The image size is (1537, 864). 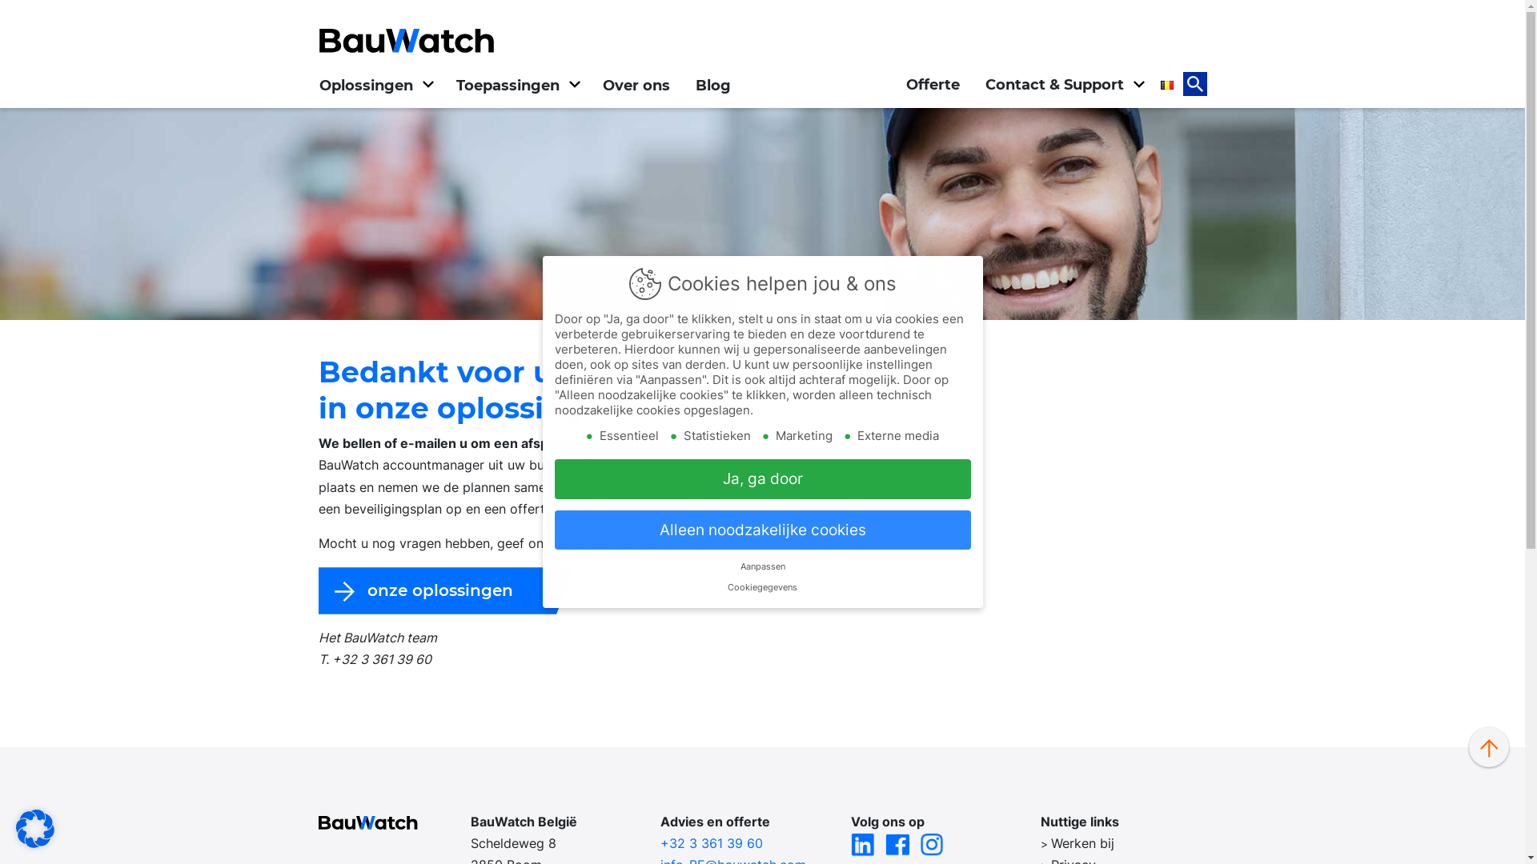 What do you see at coordinates (1489, 747) in the screenshot?
I see `up` at bounding box center [1489, 747].